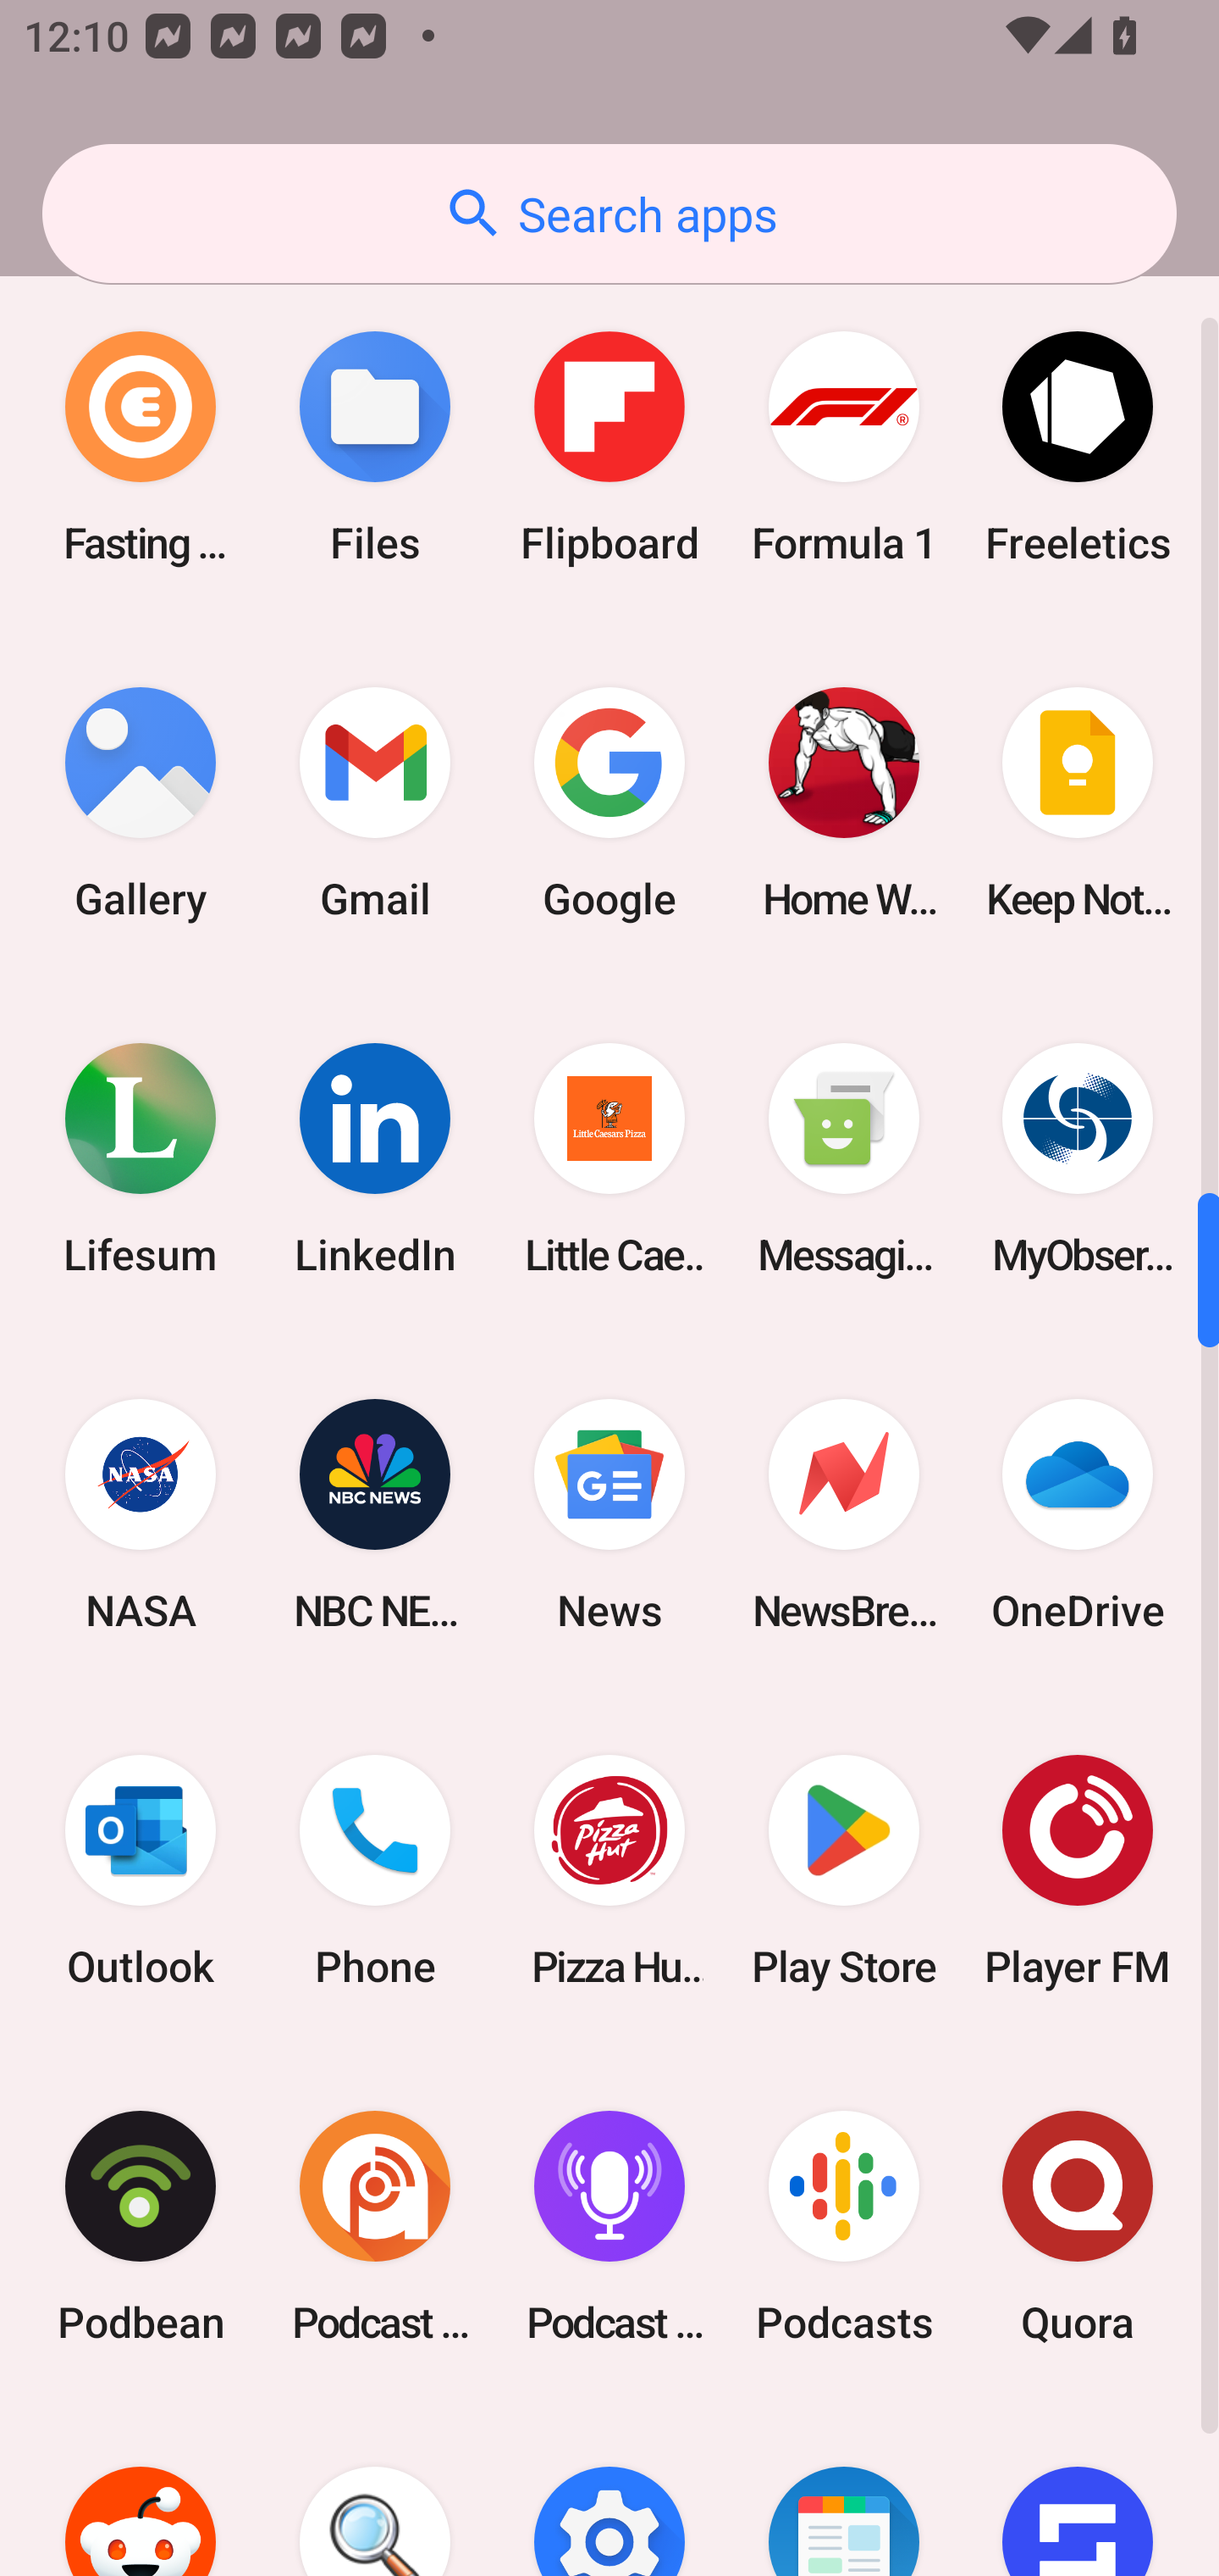 The image size is (1219, 2576). What do you see at coordinates (375, 803) in the screenshot?
I see `Gmail` at bounding box center [375, 803].